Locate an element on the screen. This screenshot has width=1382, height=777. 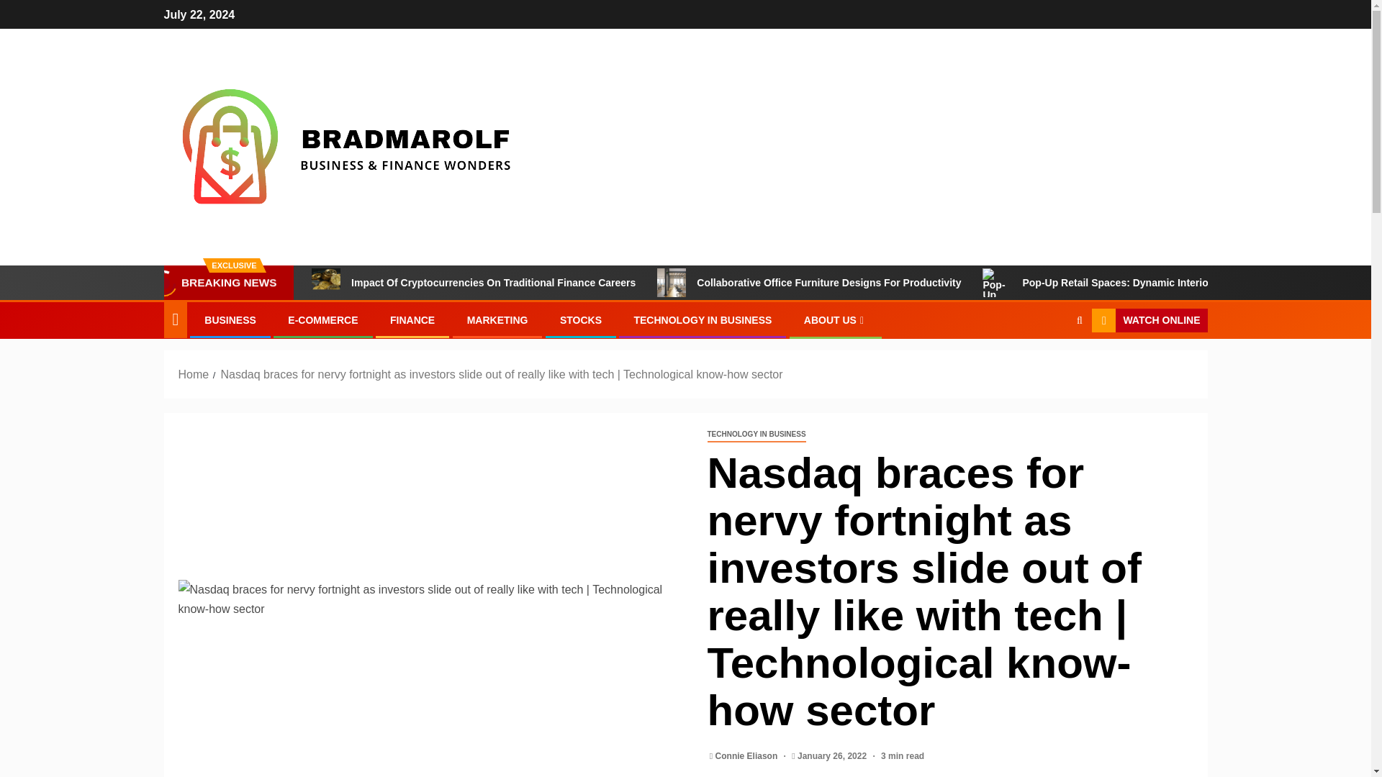
TECHNOLOGY IN BUSINESS is located at coordinates (702, 319).